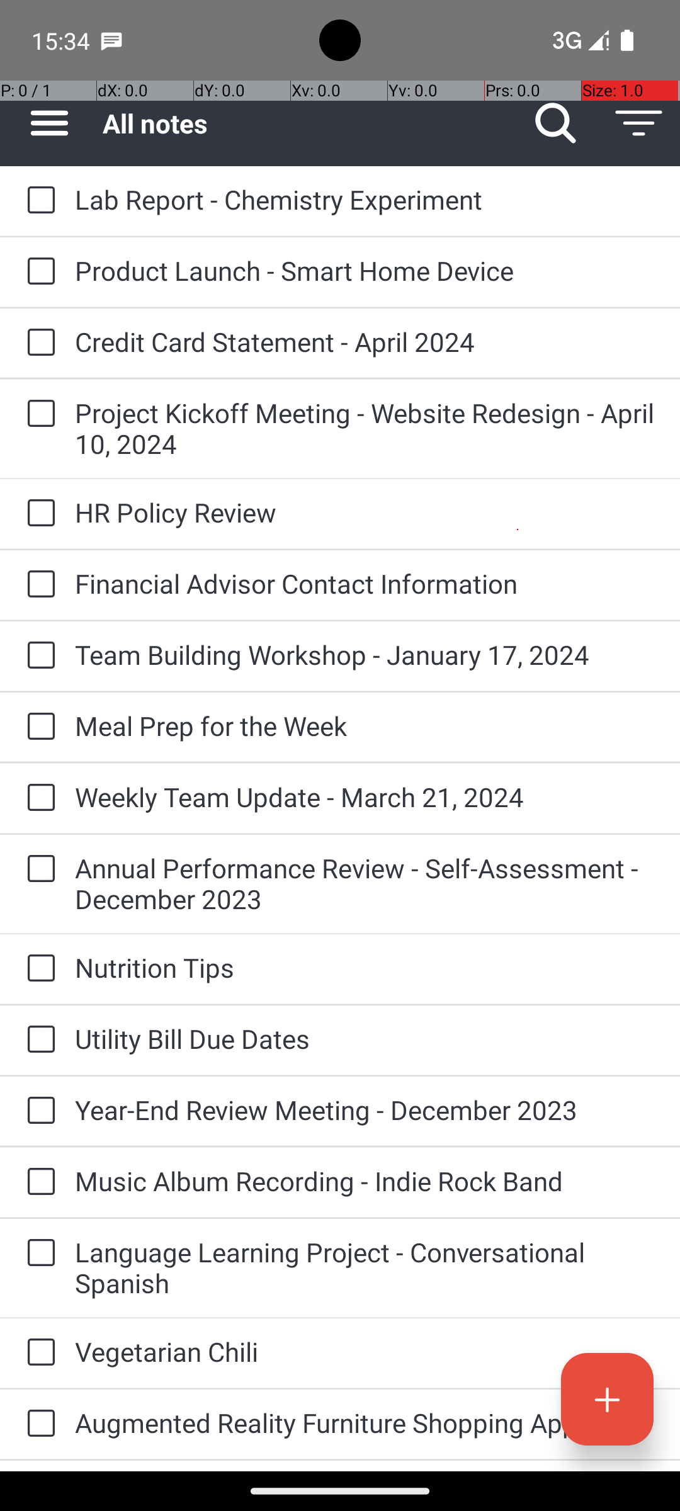 The height and width of the screenshot is (1511, 680). What do you see at coordinates (38, 870) in the screenshot?
I see `to-do: Annual Performance Review - Self-Assessment - December 2023` at bounding box center [38, 870].